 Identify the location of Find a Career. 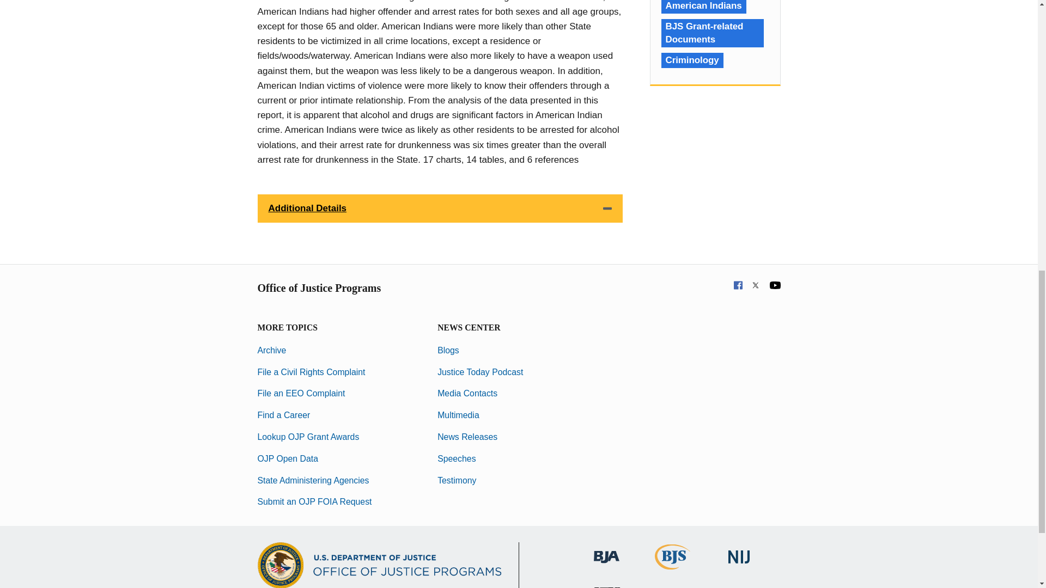
(283, 415).